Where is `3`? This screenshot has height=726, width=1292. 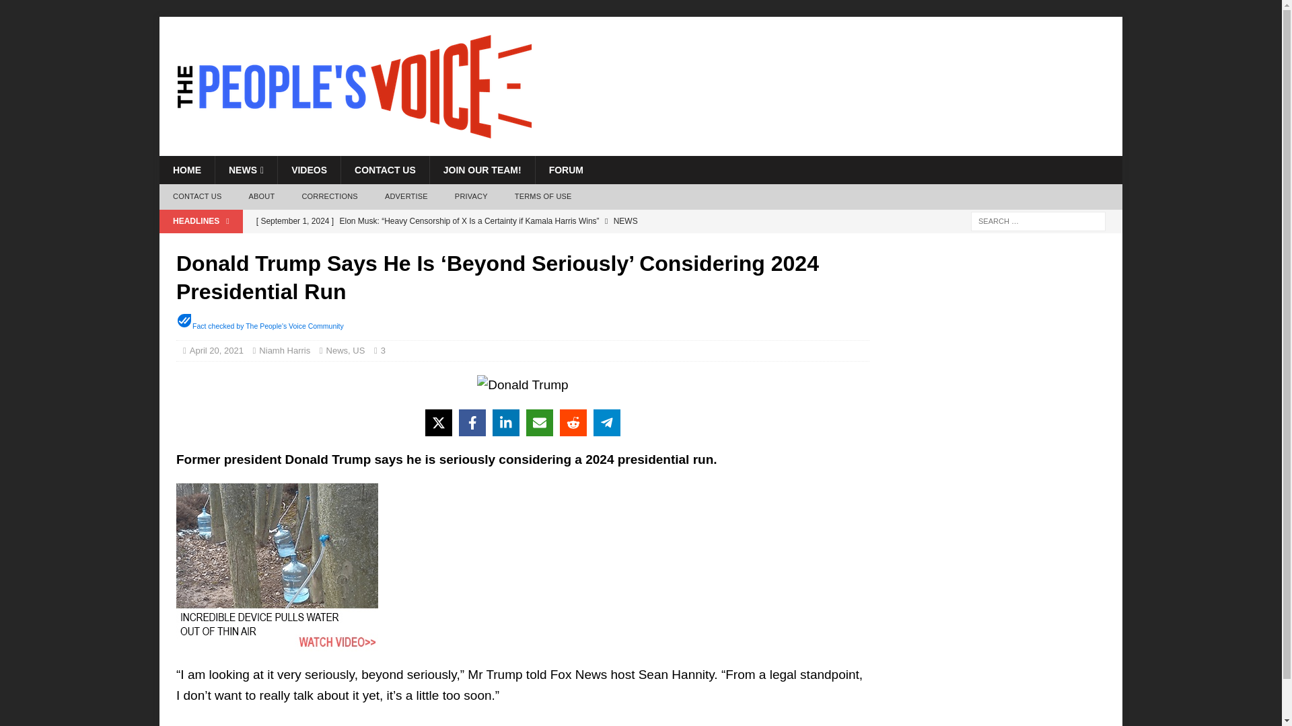
3 is located at coordinates (386, 351).